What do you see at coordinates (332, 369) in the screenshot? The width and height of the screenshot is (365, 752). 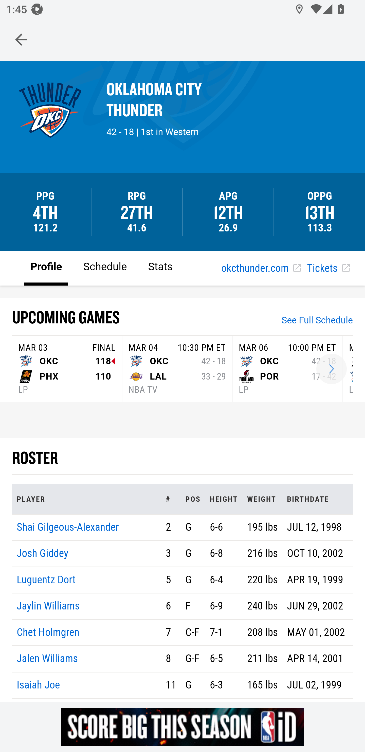 I see `Match-up Scores` at bounding box center [332, 369].